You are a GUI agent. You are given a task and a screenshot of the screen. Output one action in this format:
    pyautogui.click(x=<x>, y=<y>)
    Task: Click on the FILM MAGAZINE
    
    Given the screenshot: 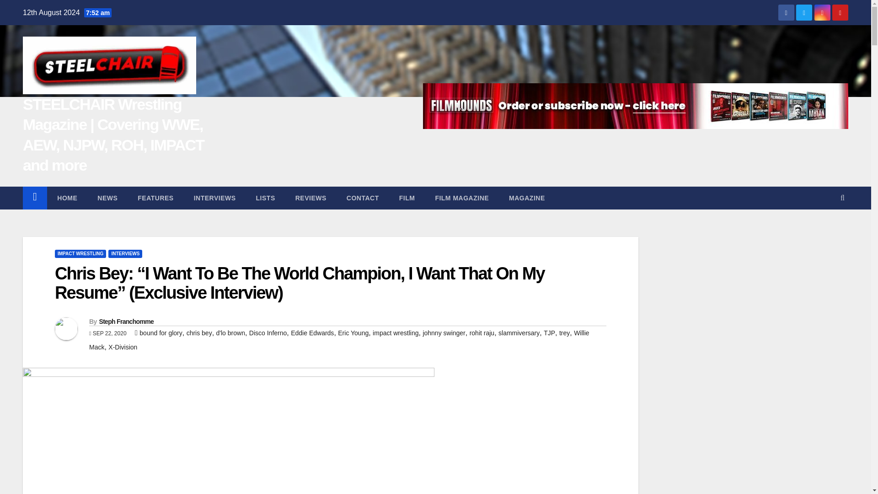 What is the action you would take?
    pyautogui.click(x=462, y=198)
    